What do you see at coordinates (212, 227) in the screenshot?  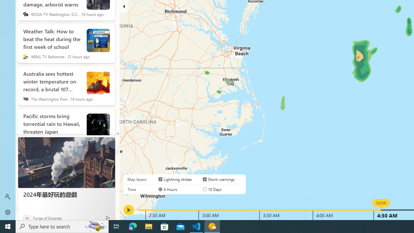 I see `Weather - 1 running window` at bounding box center [212, 227].